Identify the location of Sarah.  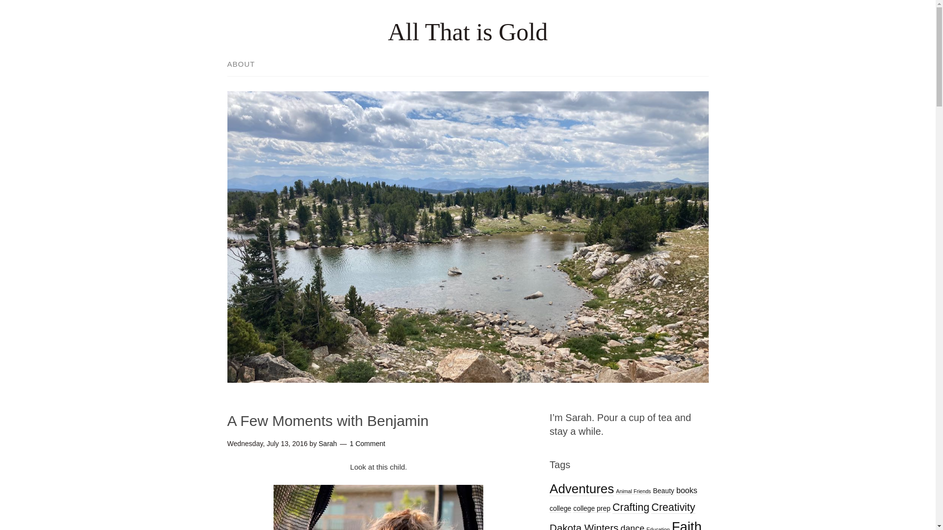
(327, 444).